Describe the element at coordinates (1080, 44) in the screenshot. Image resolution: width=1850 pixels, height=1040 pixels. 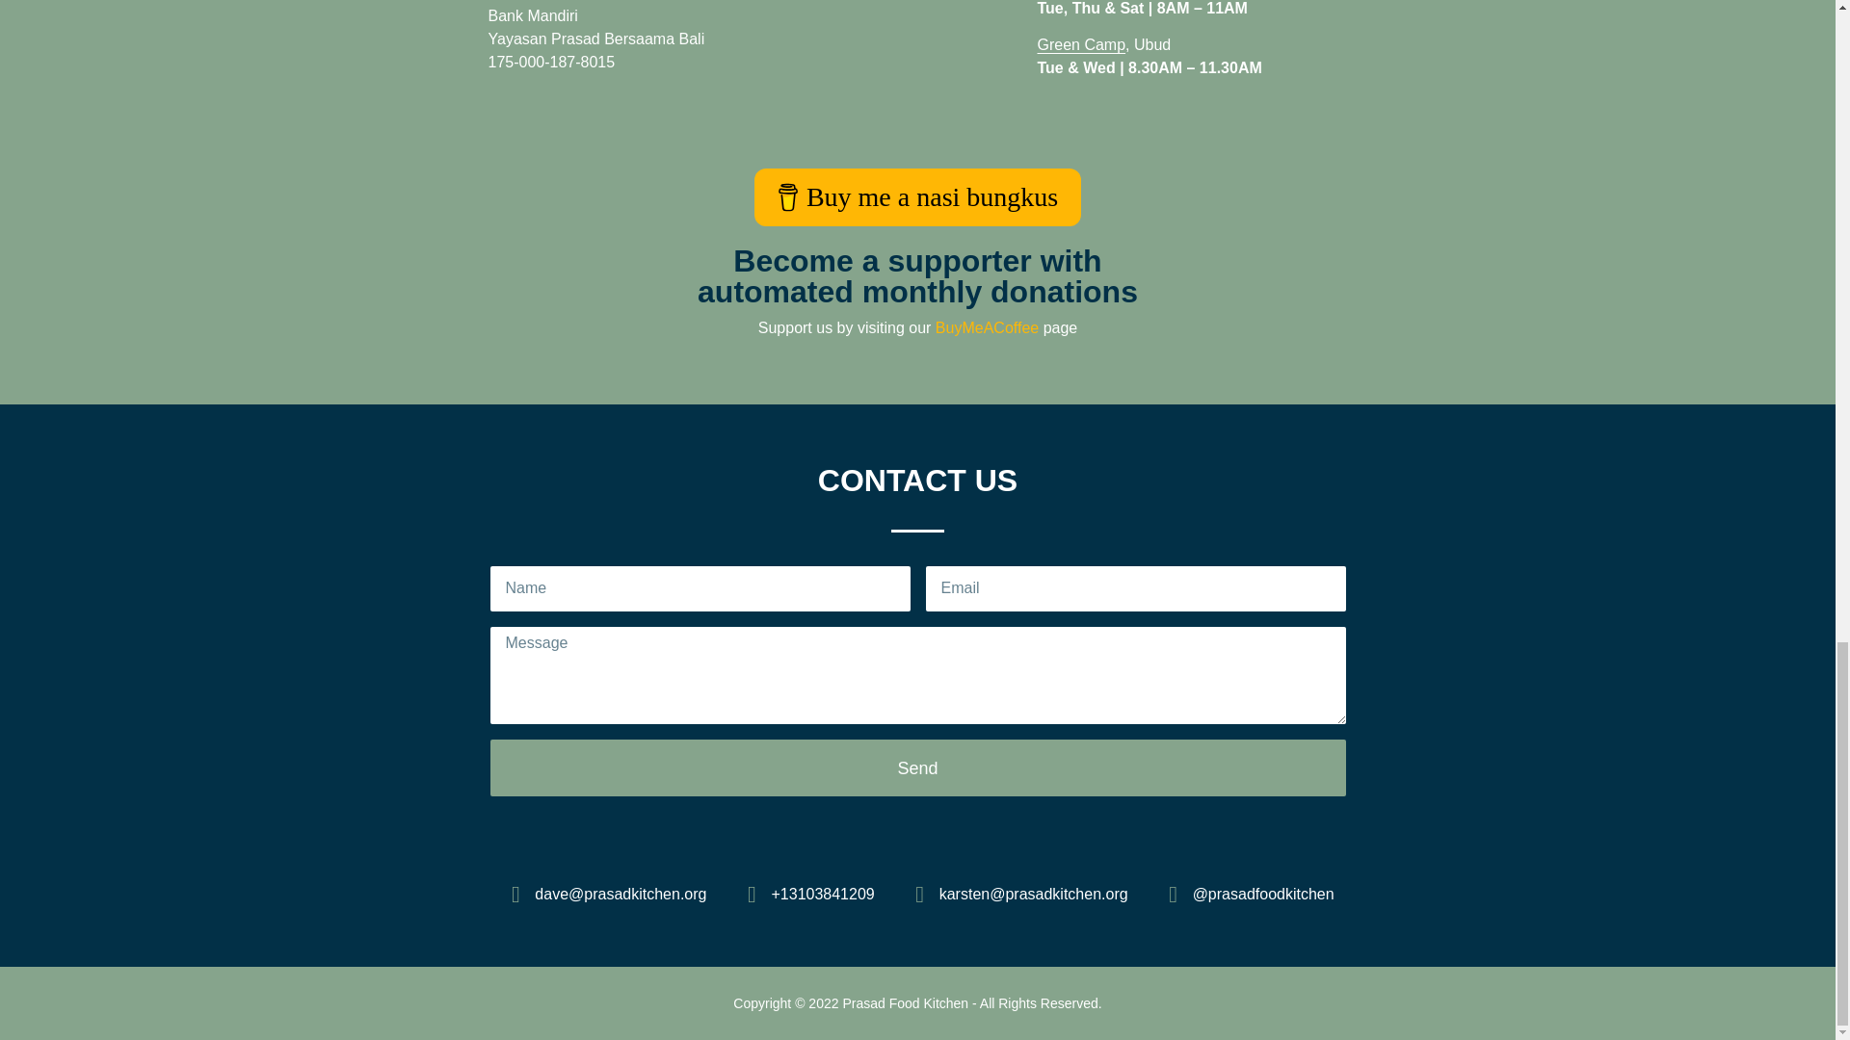
I see `Green Camp` at that location.